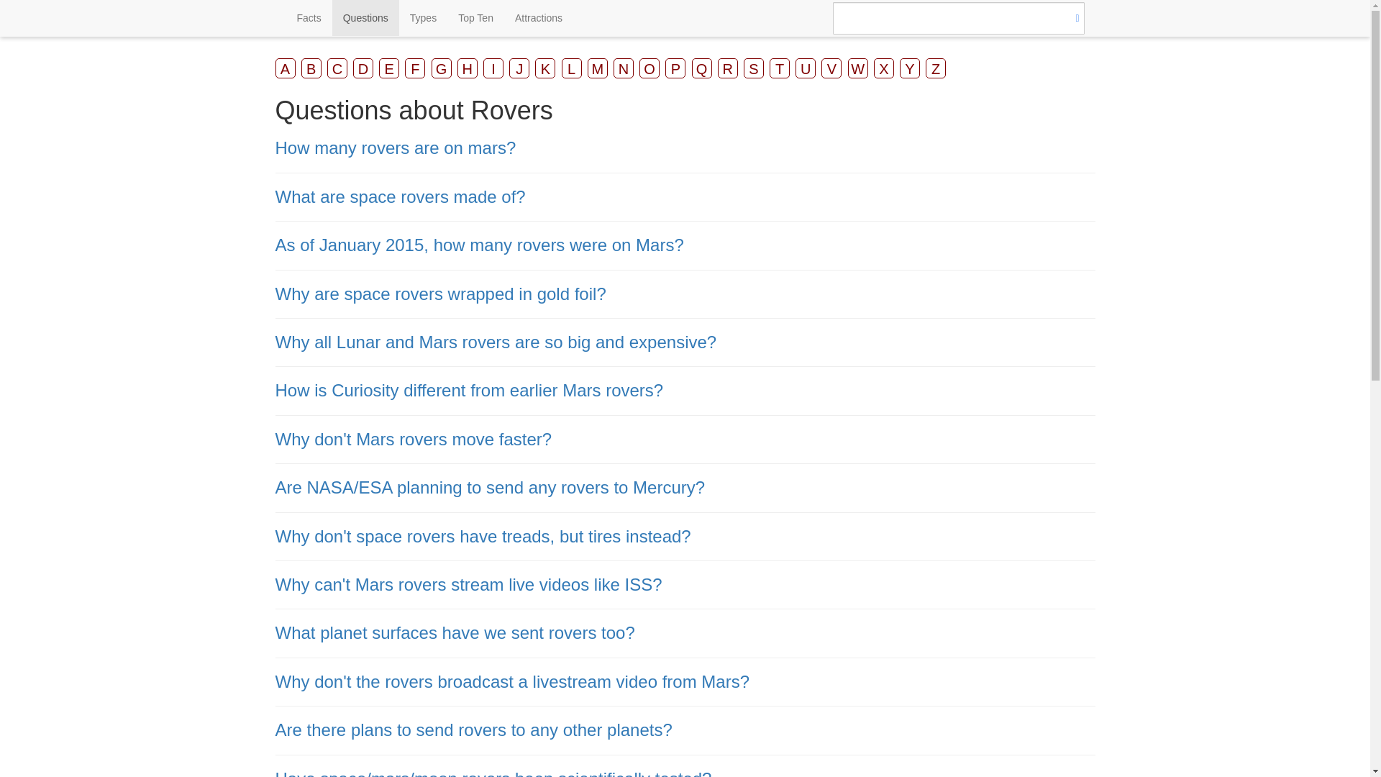 The image size is (1381, 777). Describe the element at coordinates (623, 68) in the screenshot. I see `N` at that location.